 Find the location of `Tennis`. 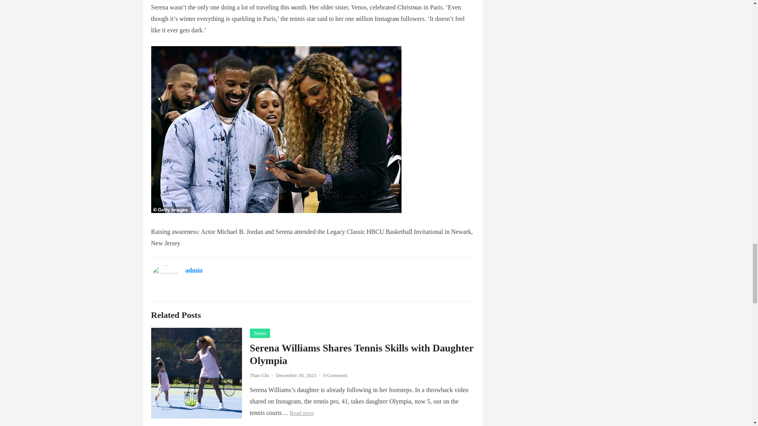

Tennis is located at coordinates (259, 333).